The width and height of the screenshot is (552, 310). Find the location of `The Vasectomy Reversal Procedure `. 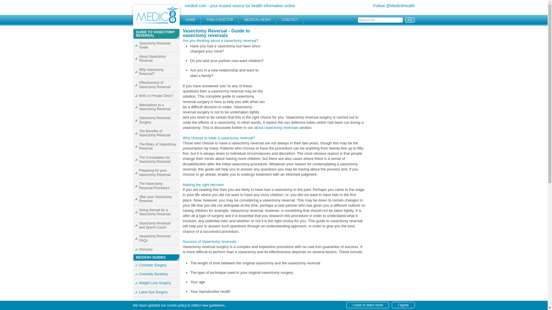

The Vasectomy Reversal Procedure  is located at coordinates (156, 186).